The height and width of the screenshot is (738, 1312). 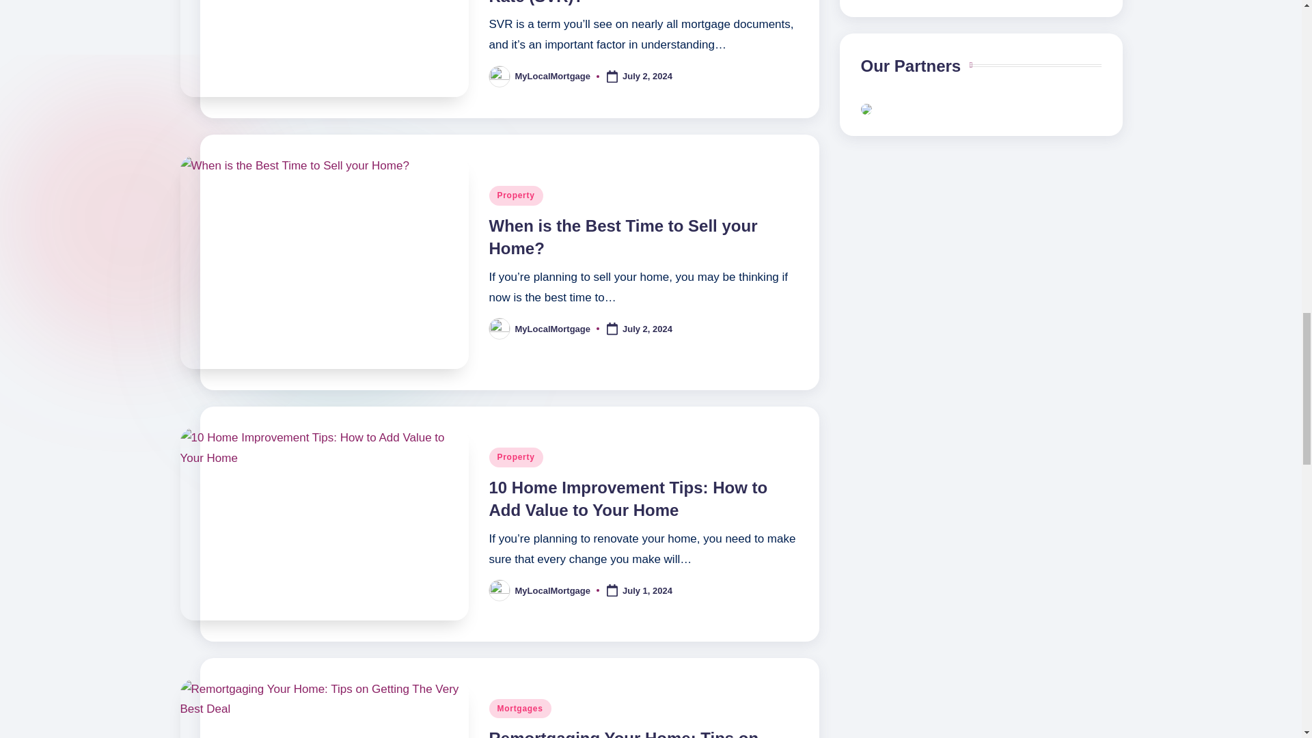 What do you see at coordinates (553, 590) in the screenshot?
I see `View all posts by MyLocalMortgage` at bounding box center [553, 590].